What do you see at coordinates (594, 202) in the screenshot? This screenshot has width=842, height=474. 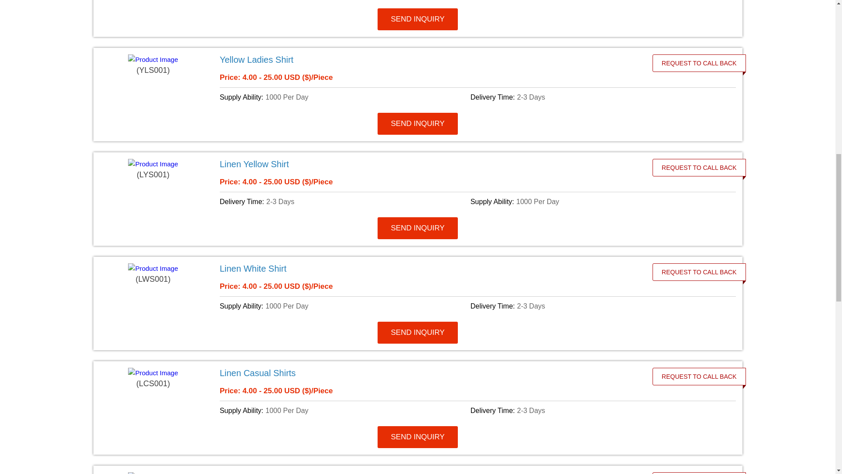 I see `Supply Ability: 1000 Per Day` at bounding box center [594, 202].